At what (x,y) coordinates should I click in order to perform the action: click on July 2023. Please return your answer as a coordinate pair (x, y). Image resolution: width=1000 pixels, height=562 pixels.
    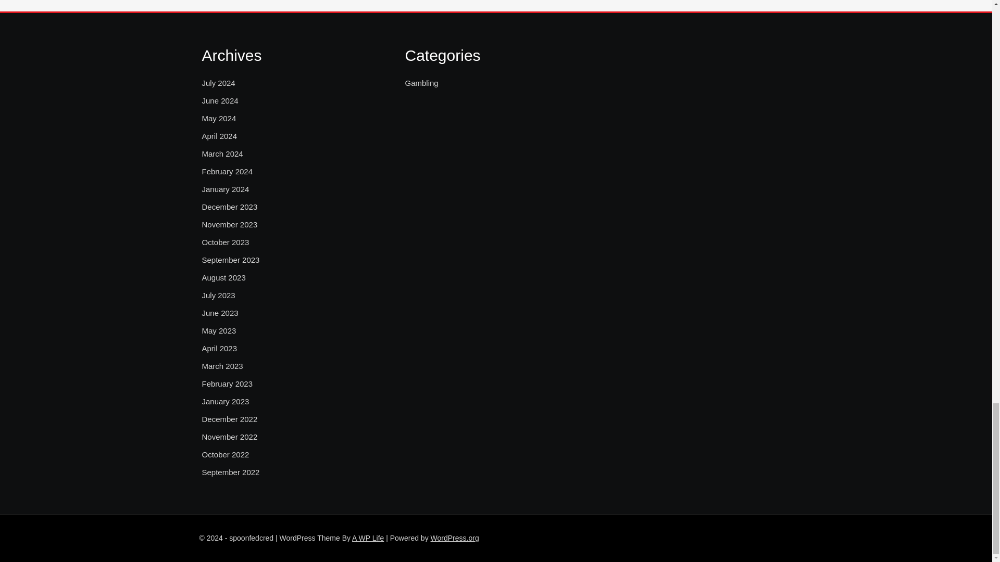
    Looking at the image, I should click on (218, 296).